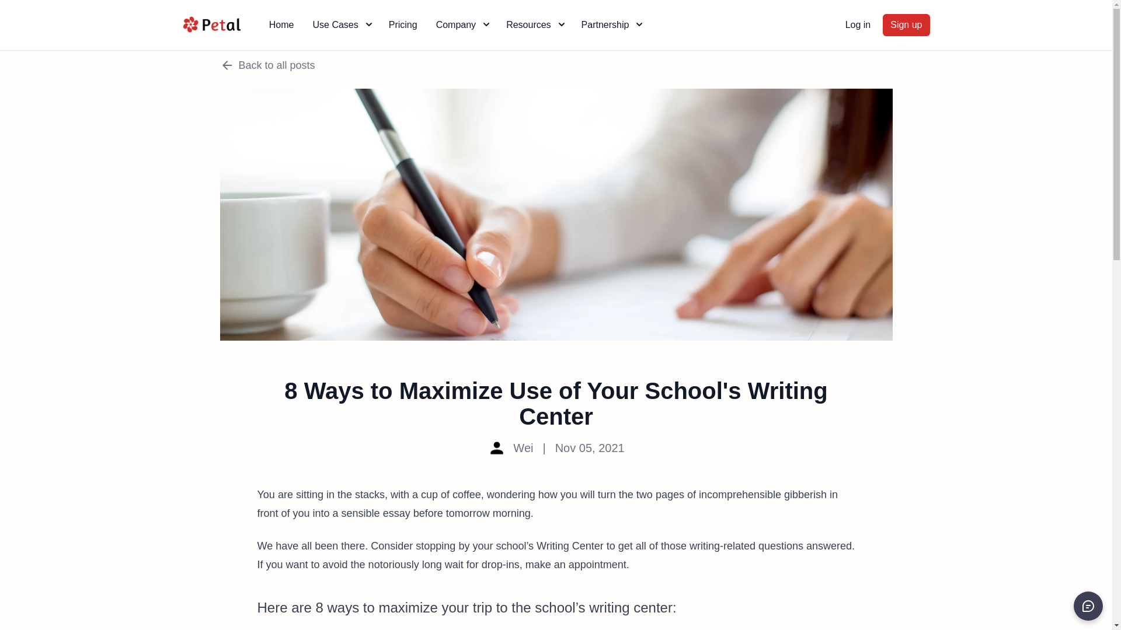 Image resolution: width=1121 pixels, height=630 pixels. Describe the element at coordinates (534, 24) in the screenshot. I see `Resources` at that location.